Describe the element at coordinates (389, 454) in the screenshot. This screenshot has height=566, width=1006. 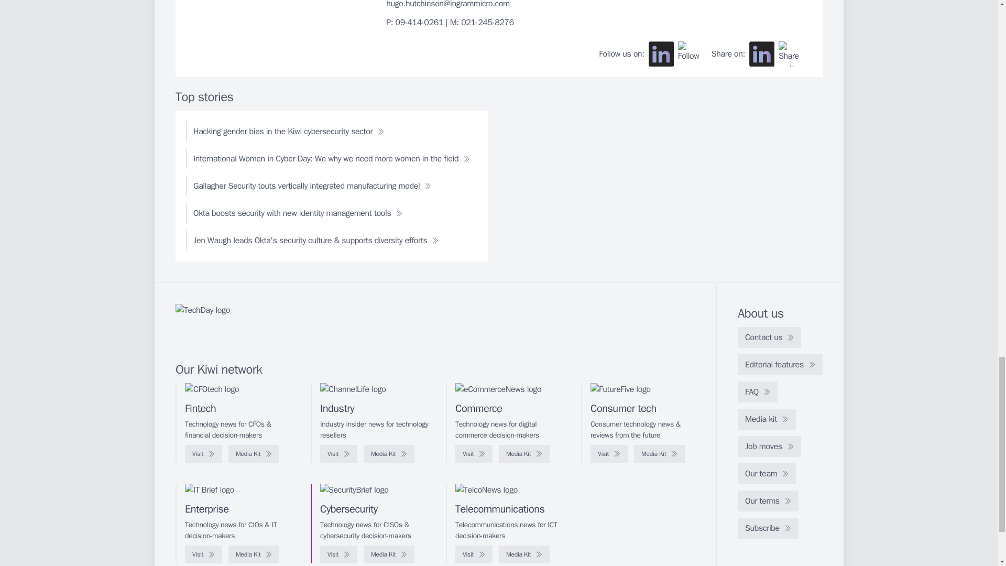
I see `Media Kit` at that location.